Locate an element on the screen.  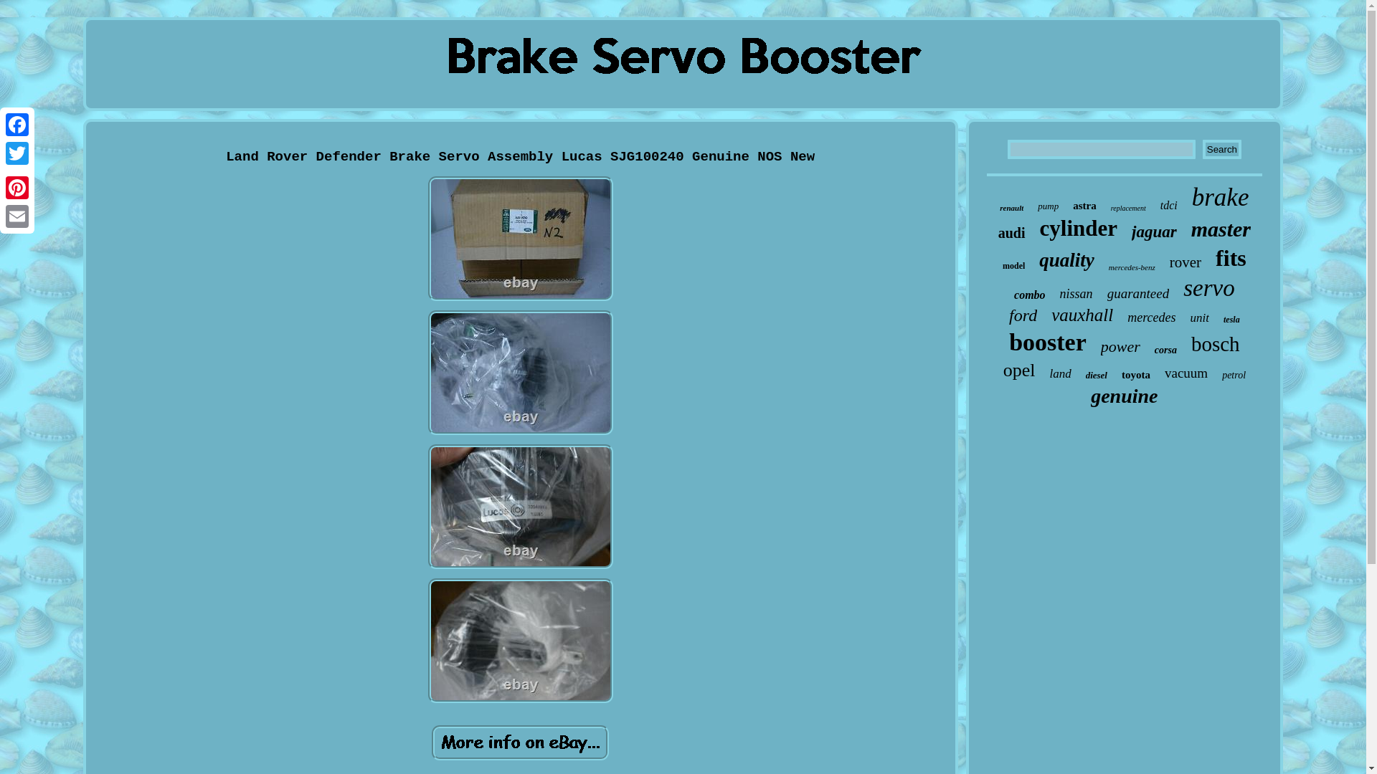
Facebook is located at coordinates (17, 125).